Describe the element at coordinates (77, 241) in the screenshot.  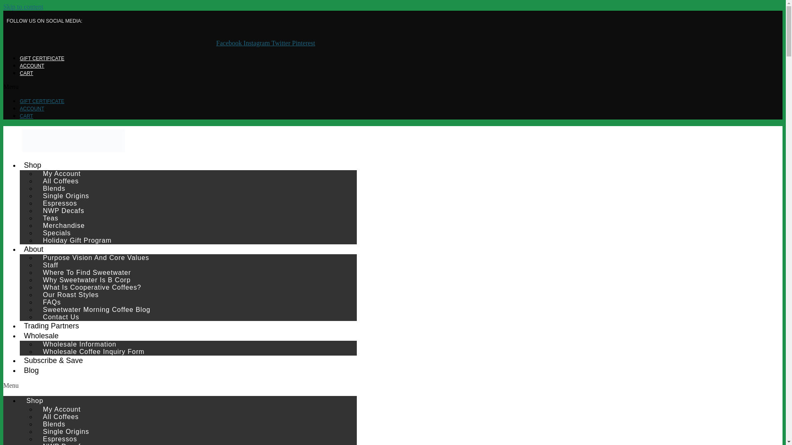
I see `Holiday Gift Program` at that location.